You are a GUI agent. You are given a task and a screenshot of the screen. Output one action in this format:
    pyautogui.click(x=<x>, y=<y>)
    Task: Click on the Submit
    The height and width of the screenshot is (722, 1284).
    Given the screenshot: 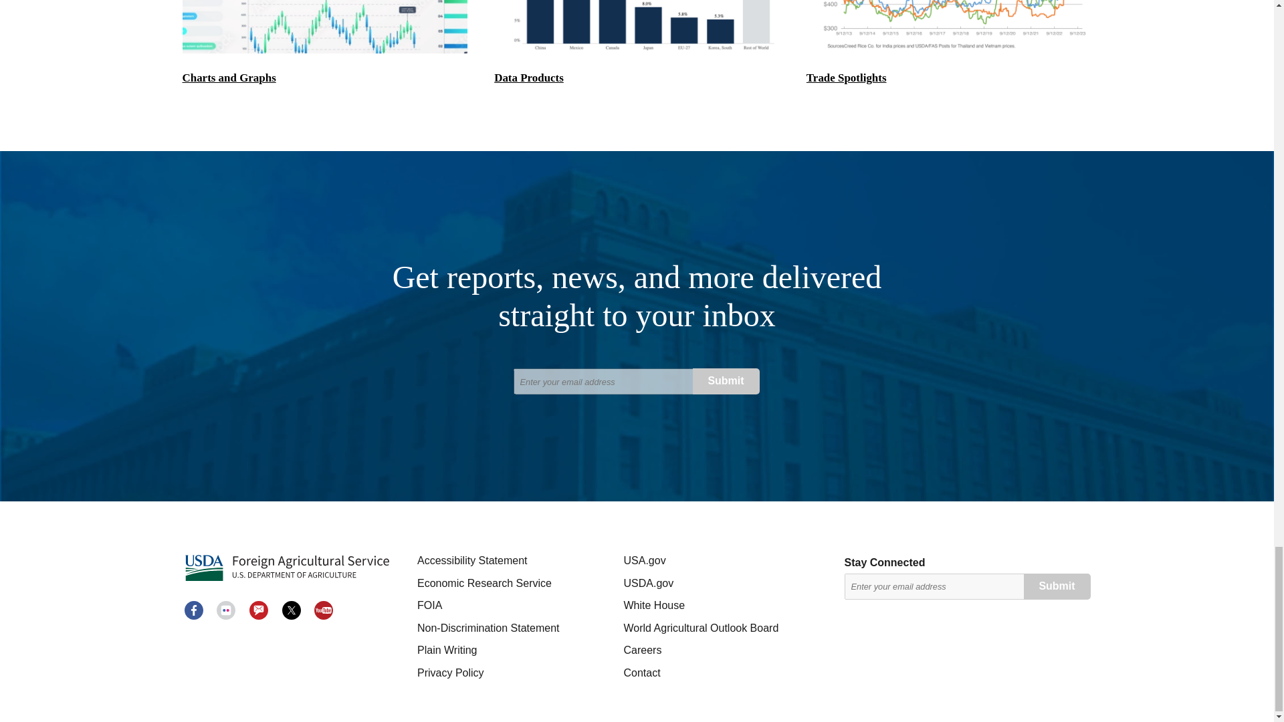 What is the action you would take?
    pyautogui.click(x=1057, y=586)
    